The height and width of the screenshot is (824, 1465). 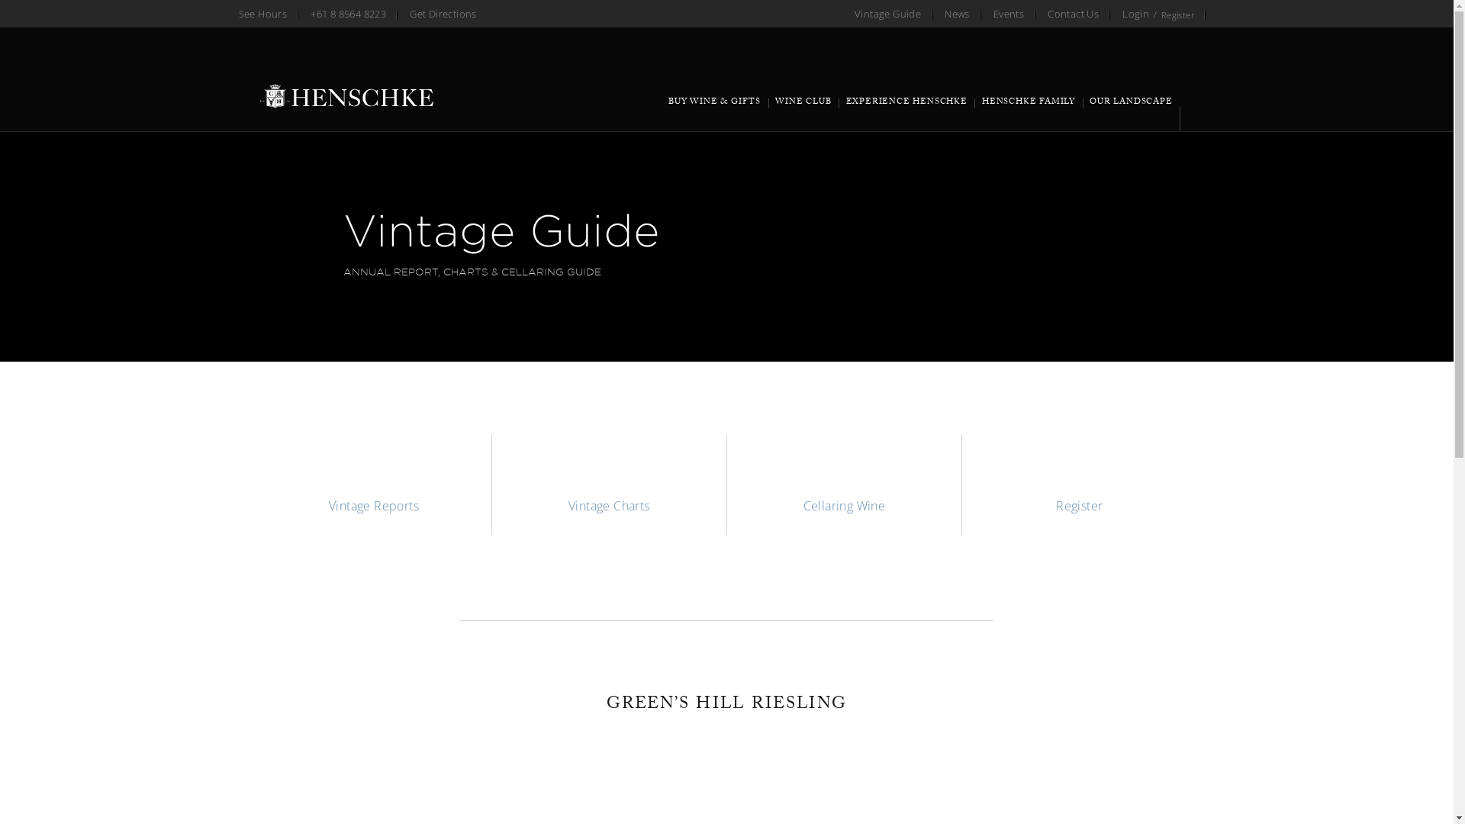 I want to click on HENSCHKE FAMILY, so click(x=1029, y=110).